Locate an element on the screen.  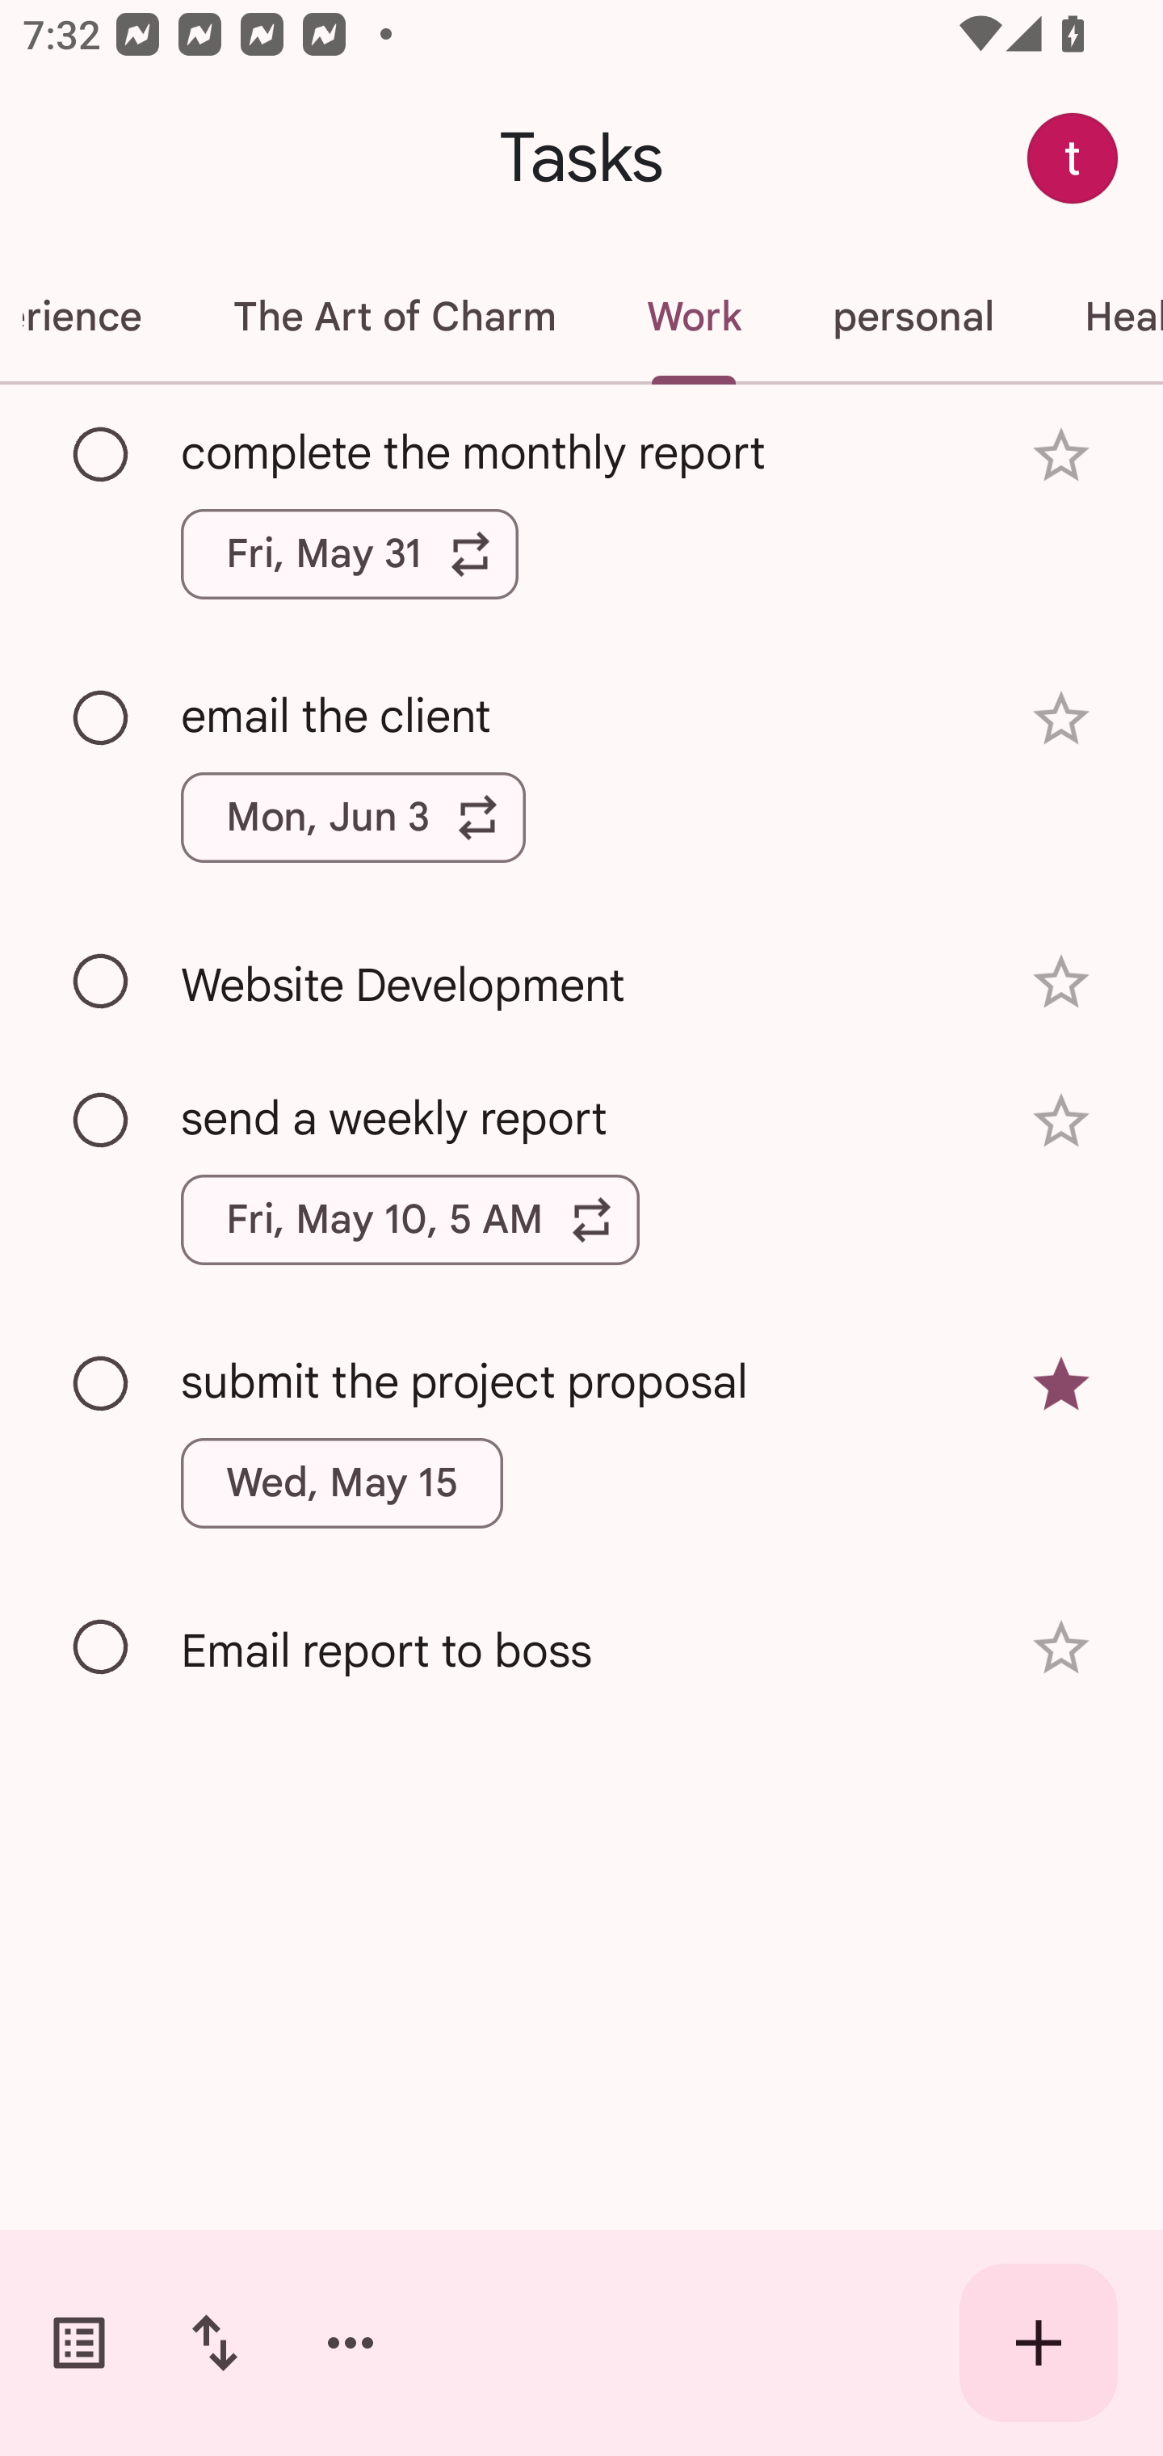
Mark as complete is located at coordinates (102, 1648).